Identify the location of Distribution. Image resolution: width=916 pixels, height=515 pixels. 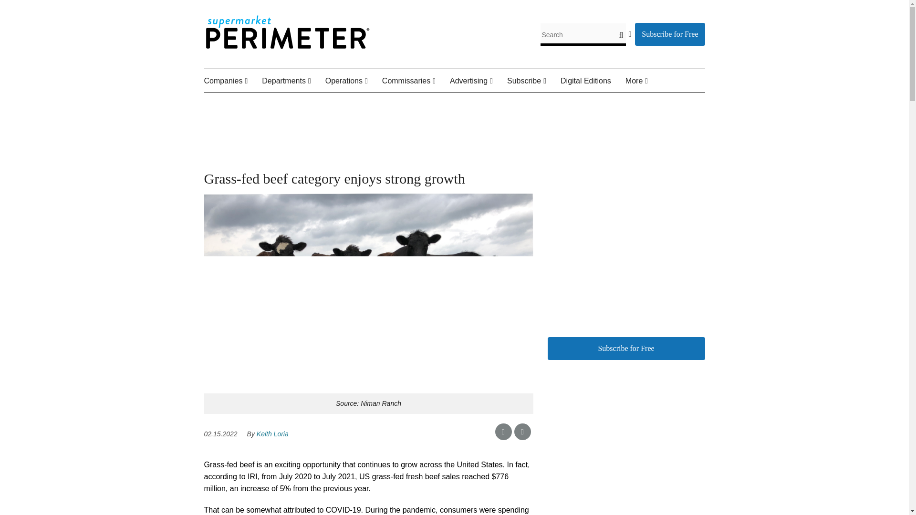
(438, 103).